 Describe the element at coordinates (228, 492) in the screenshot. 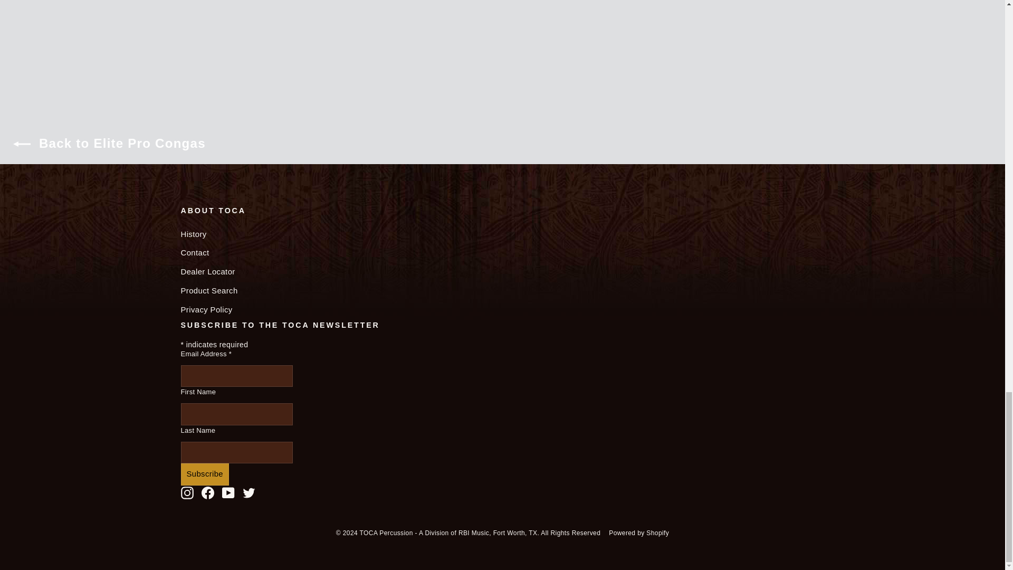

I see `TOCA Percussion on YouTube` at that location.